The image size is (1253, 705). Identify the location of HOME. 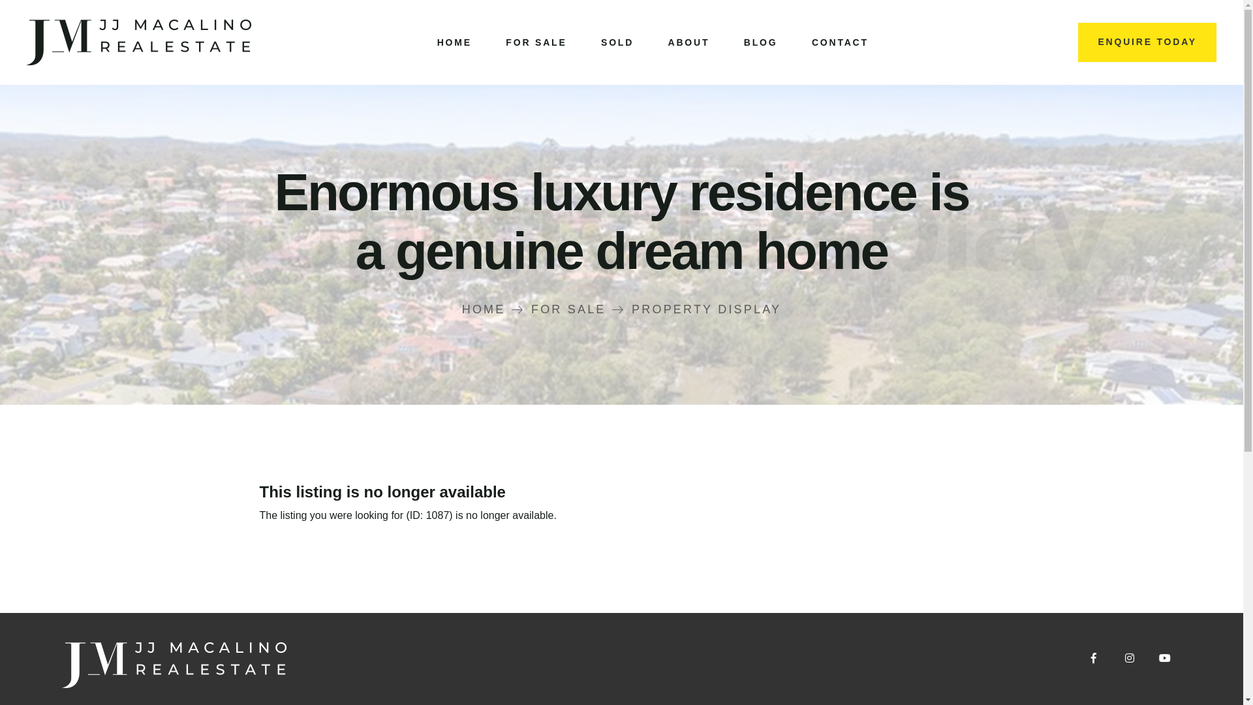
(454, 42).